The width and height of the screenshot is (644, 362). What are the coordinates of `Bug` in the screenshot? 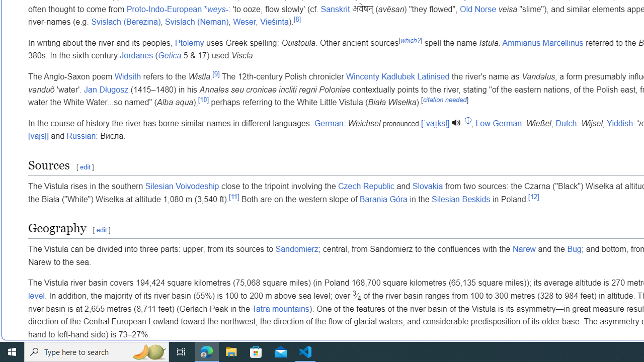 It's located at (574, 249).